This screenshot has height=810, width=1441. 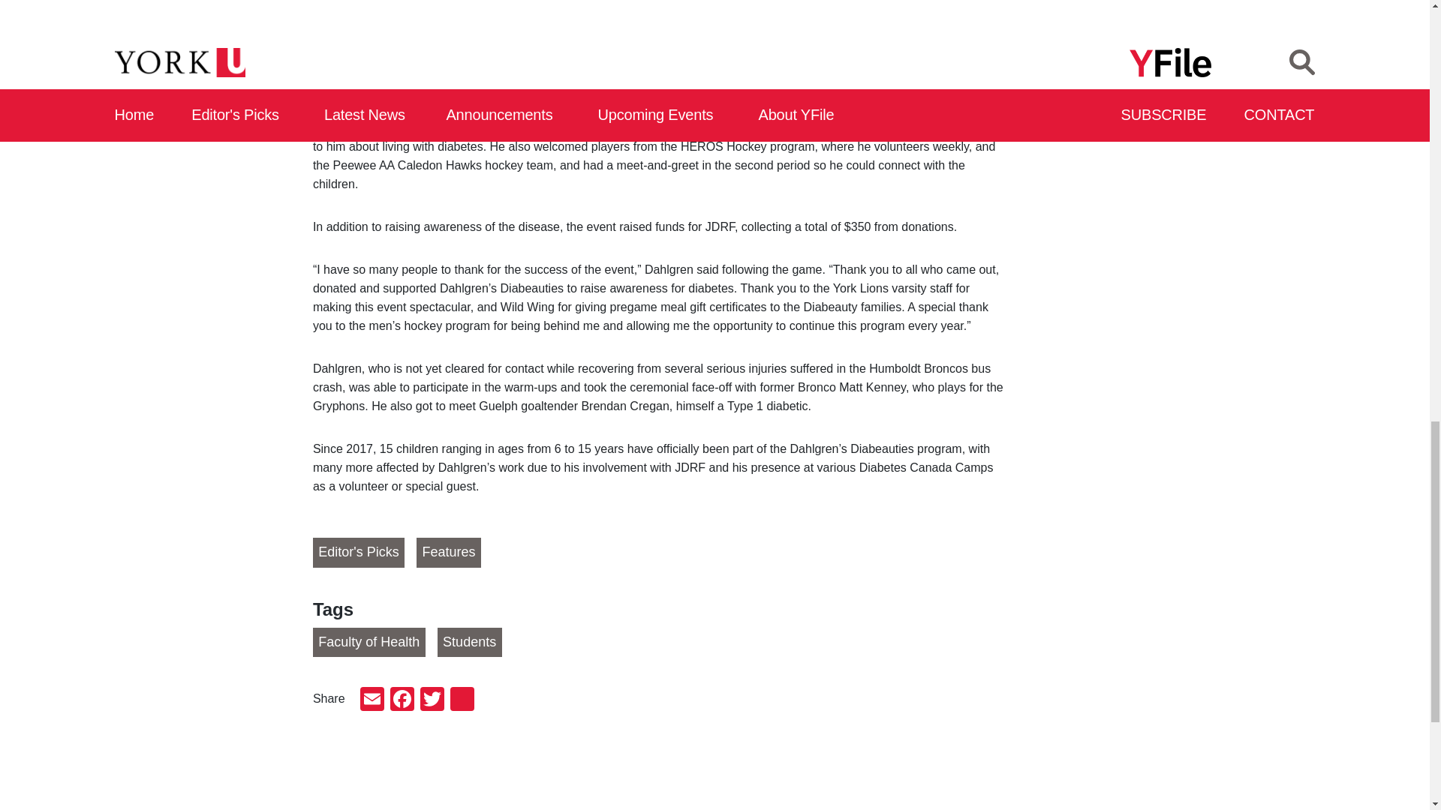 What do you see at coordinates (449, 553) in the screenshot?
I see `Features` at bounding box center [449, 553].